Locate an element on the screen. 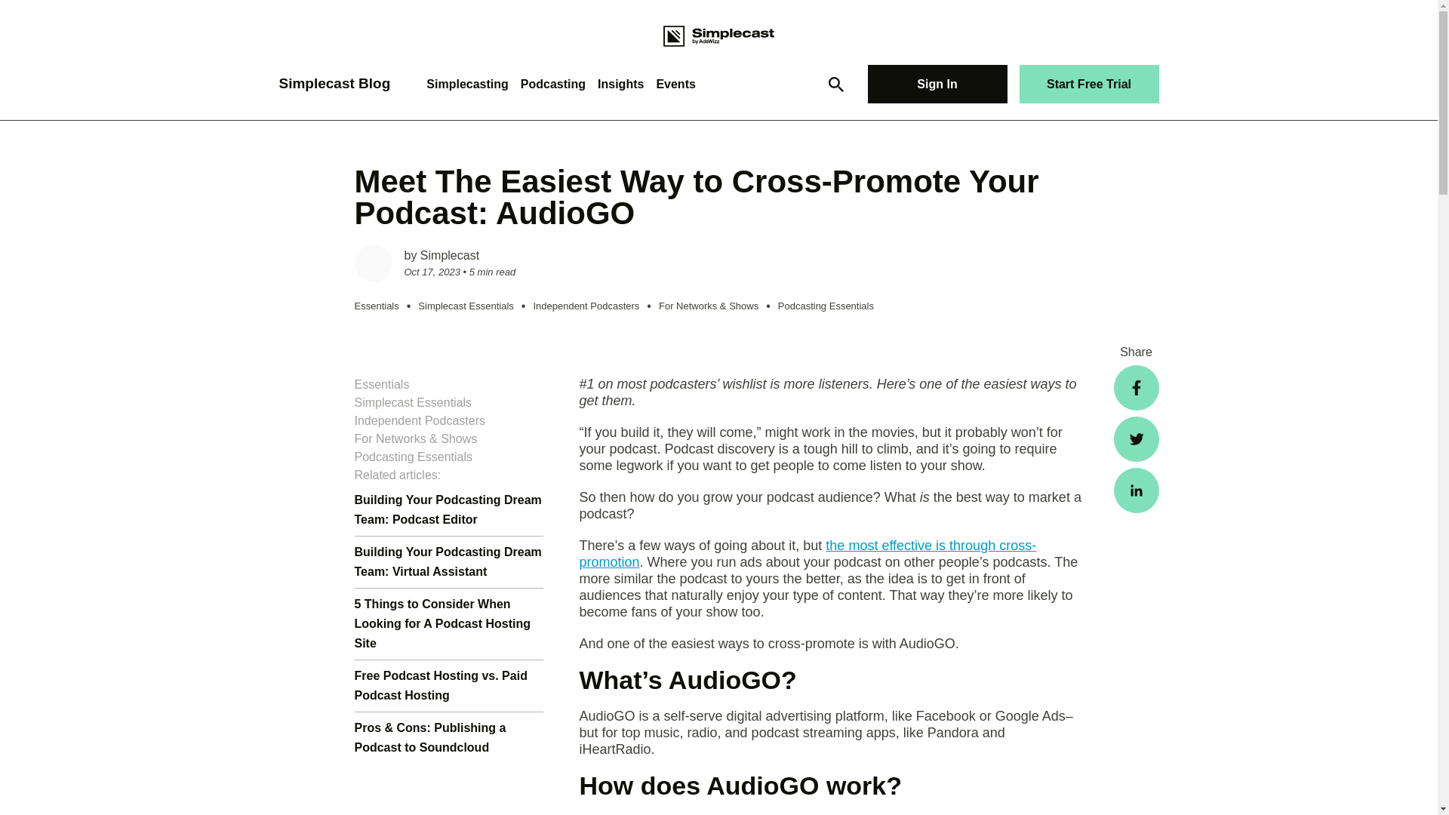 This screenshot has width=1449, height=815. Simplecast Essentials is located at coordinates (465, 306).